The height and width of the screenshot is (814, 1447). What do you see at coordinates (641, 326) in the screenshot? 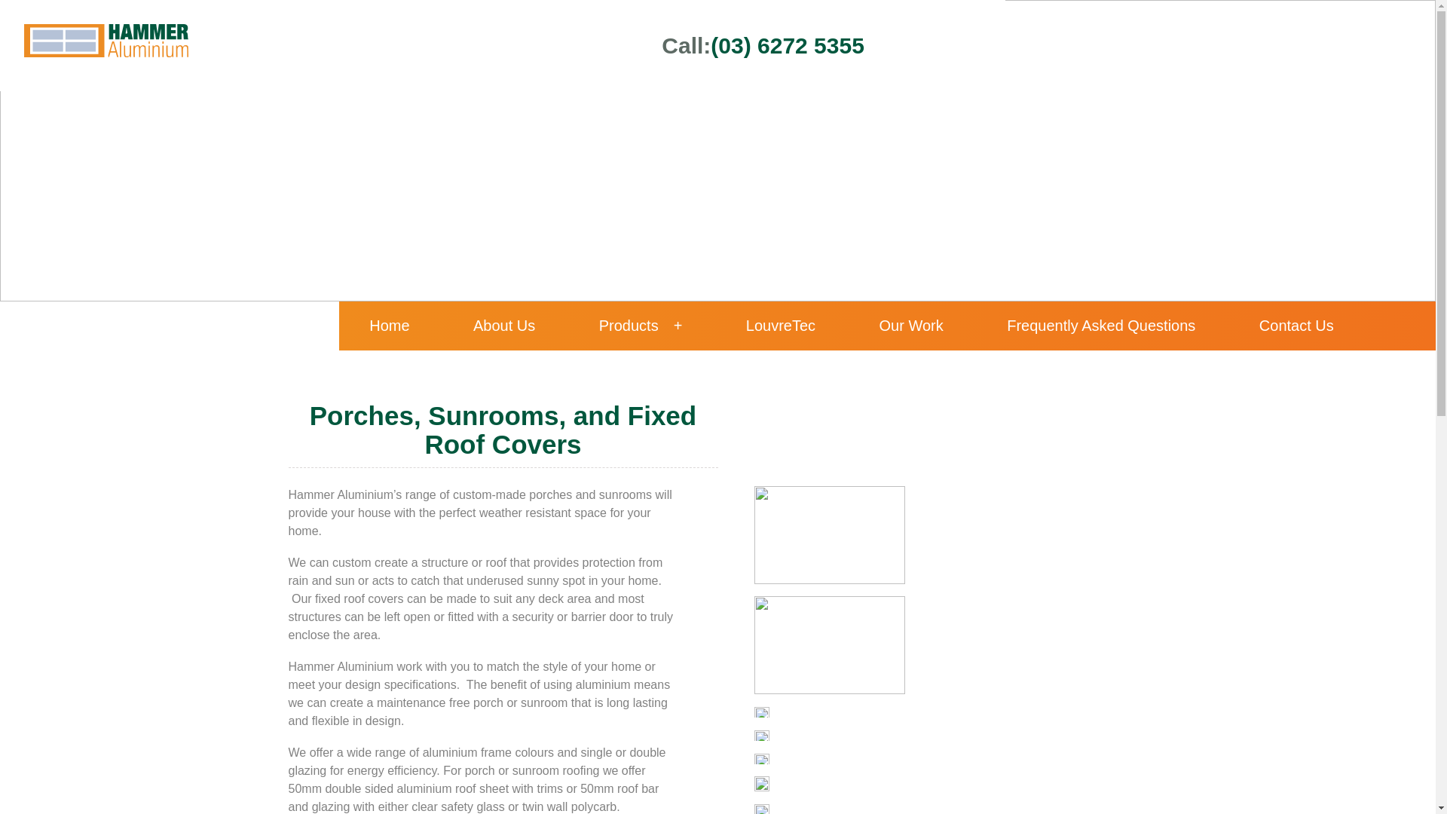
I see `Products` at bounding box center [641, 326].